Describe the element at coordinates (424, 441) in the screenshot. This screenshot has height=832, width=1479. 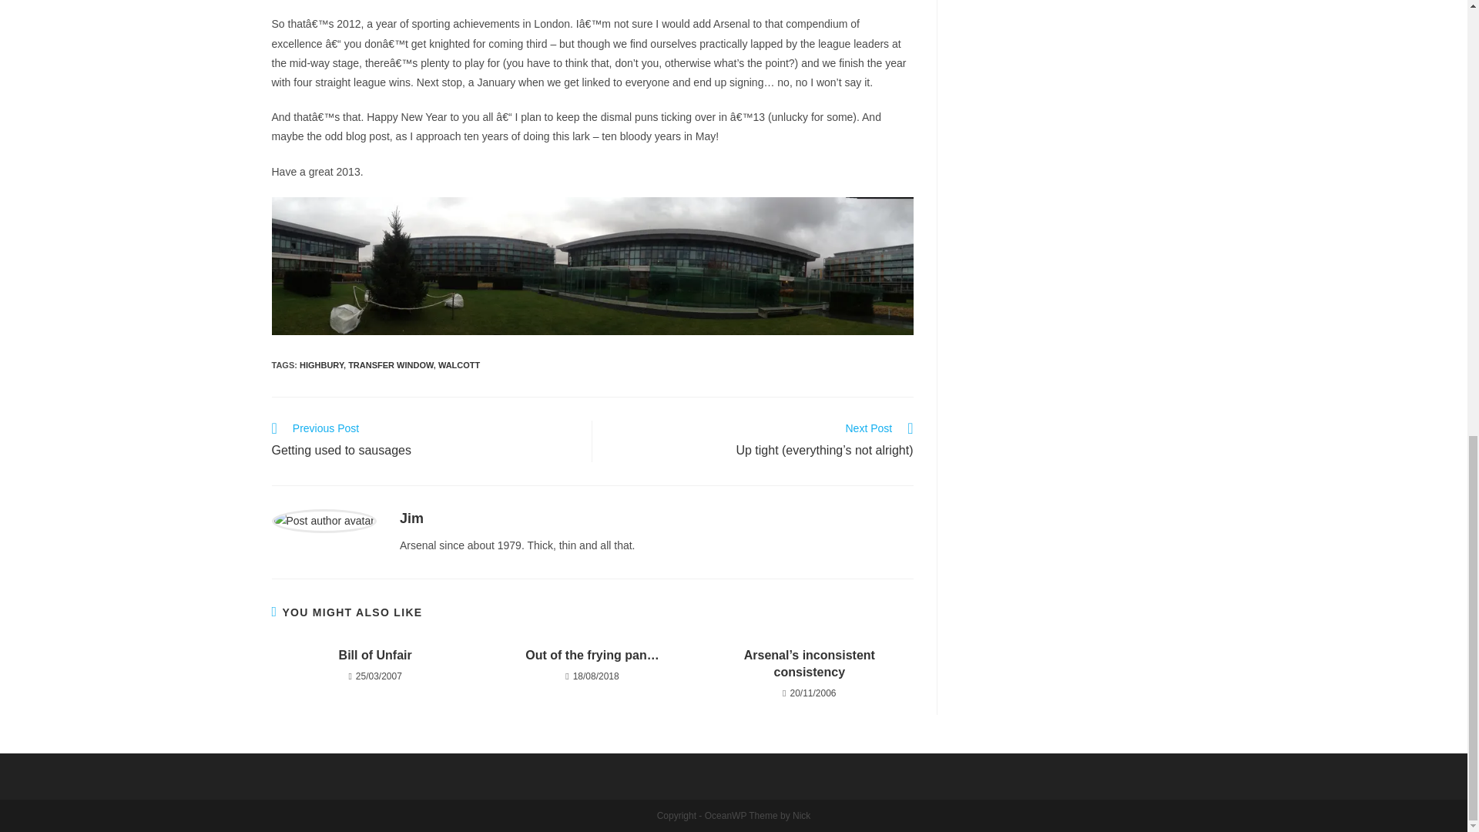
I see `Bill of Unfair` at that location.